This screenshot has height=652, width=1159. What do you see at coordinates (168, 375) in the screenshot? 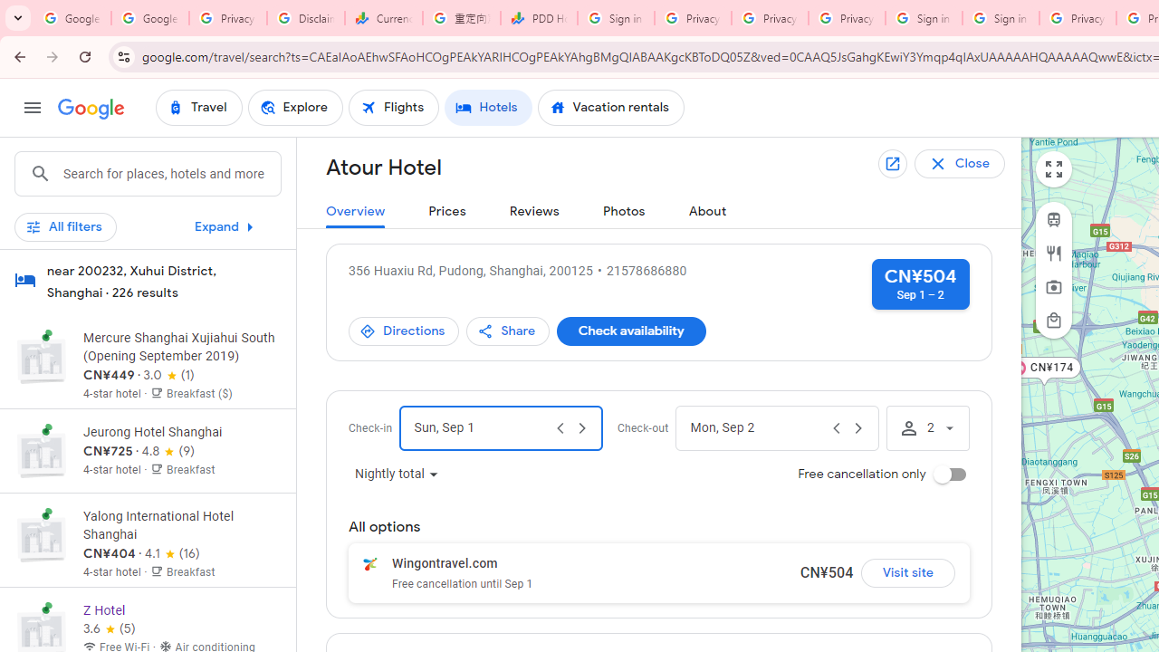
I see `3 out of 5 stars from 1 reviews` at bounding box center [168, 375].